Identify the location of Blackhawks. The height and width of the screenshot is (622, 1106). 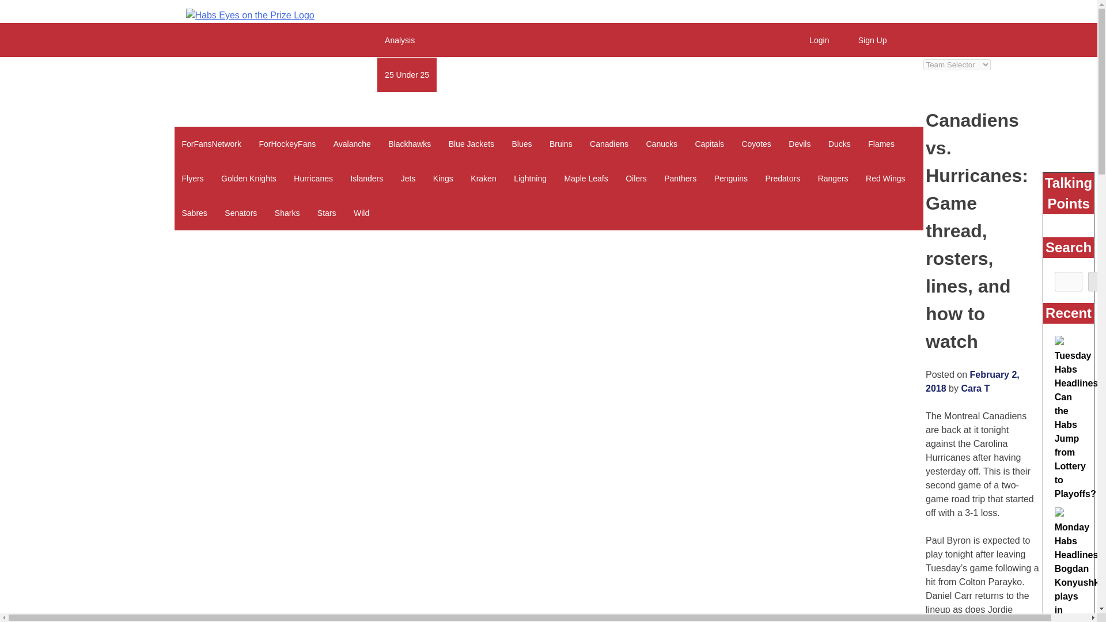
(409, 144).